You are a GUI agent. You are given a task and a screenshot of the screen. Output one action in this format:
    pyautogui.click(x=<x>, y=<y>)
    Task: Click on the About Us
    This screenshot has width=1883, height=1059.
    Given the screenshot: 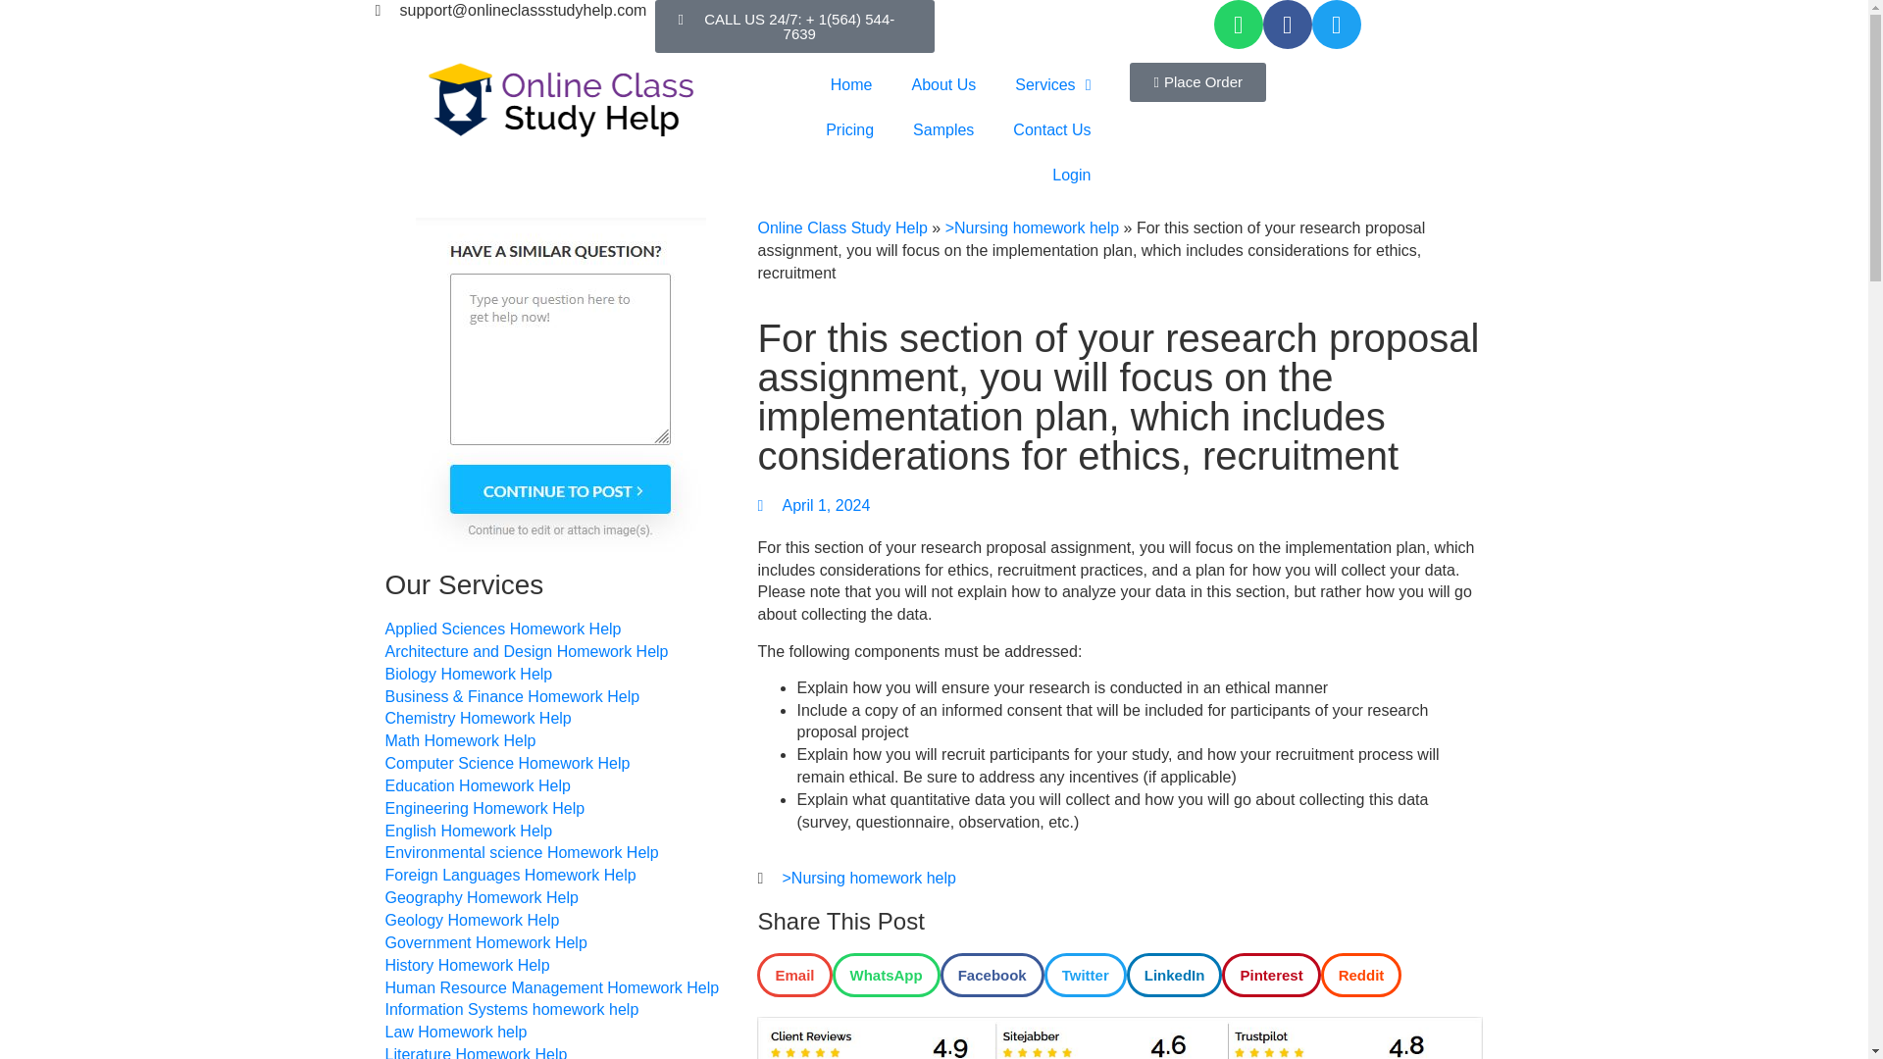 What is the action you would take?
    pyautogui.click(x=943, y=84)
    